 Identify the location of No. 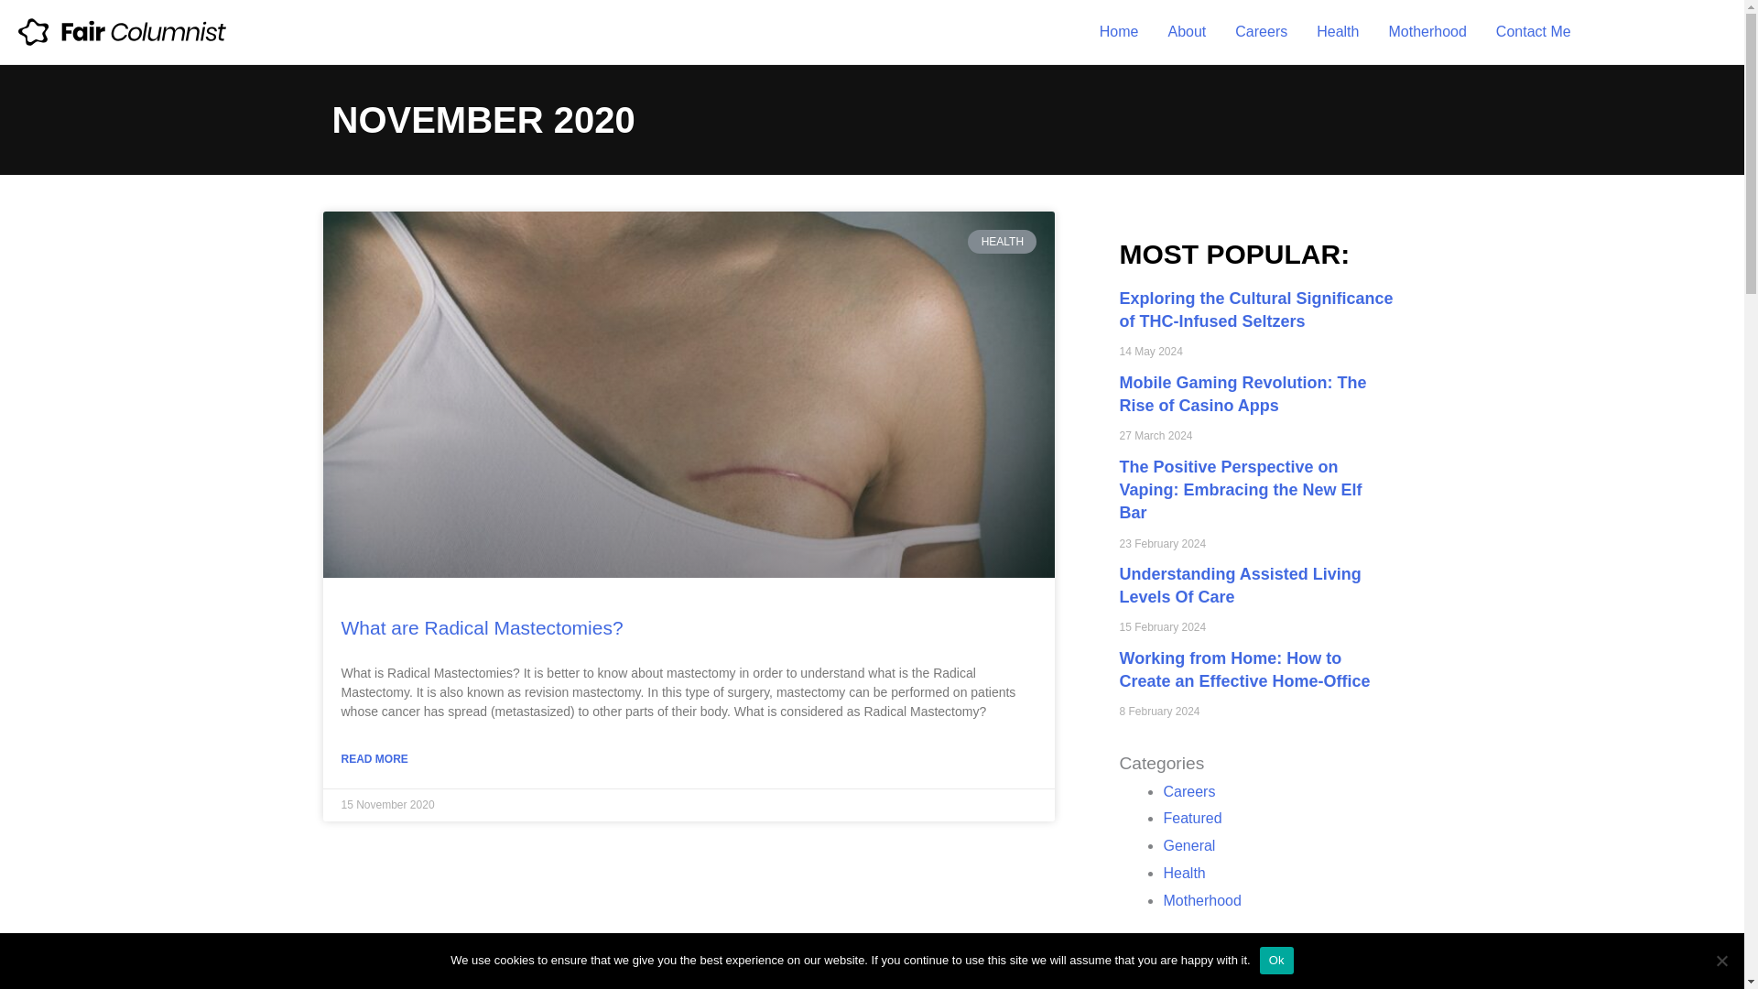
(1721, 960).